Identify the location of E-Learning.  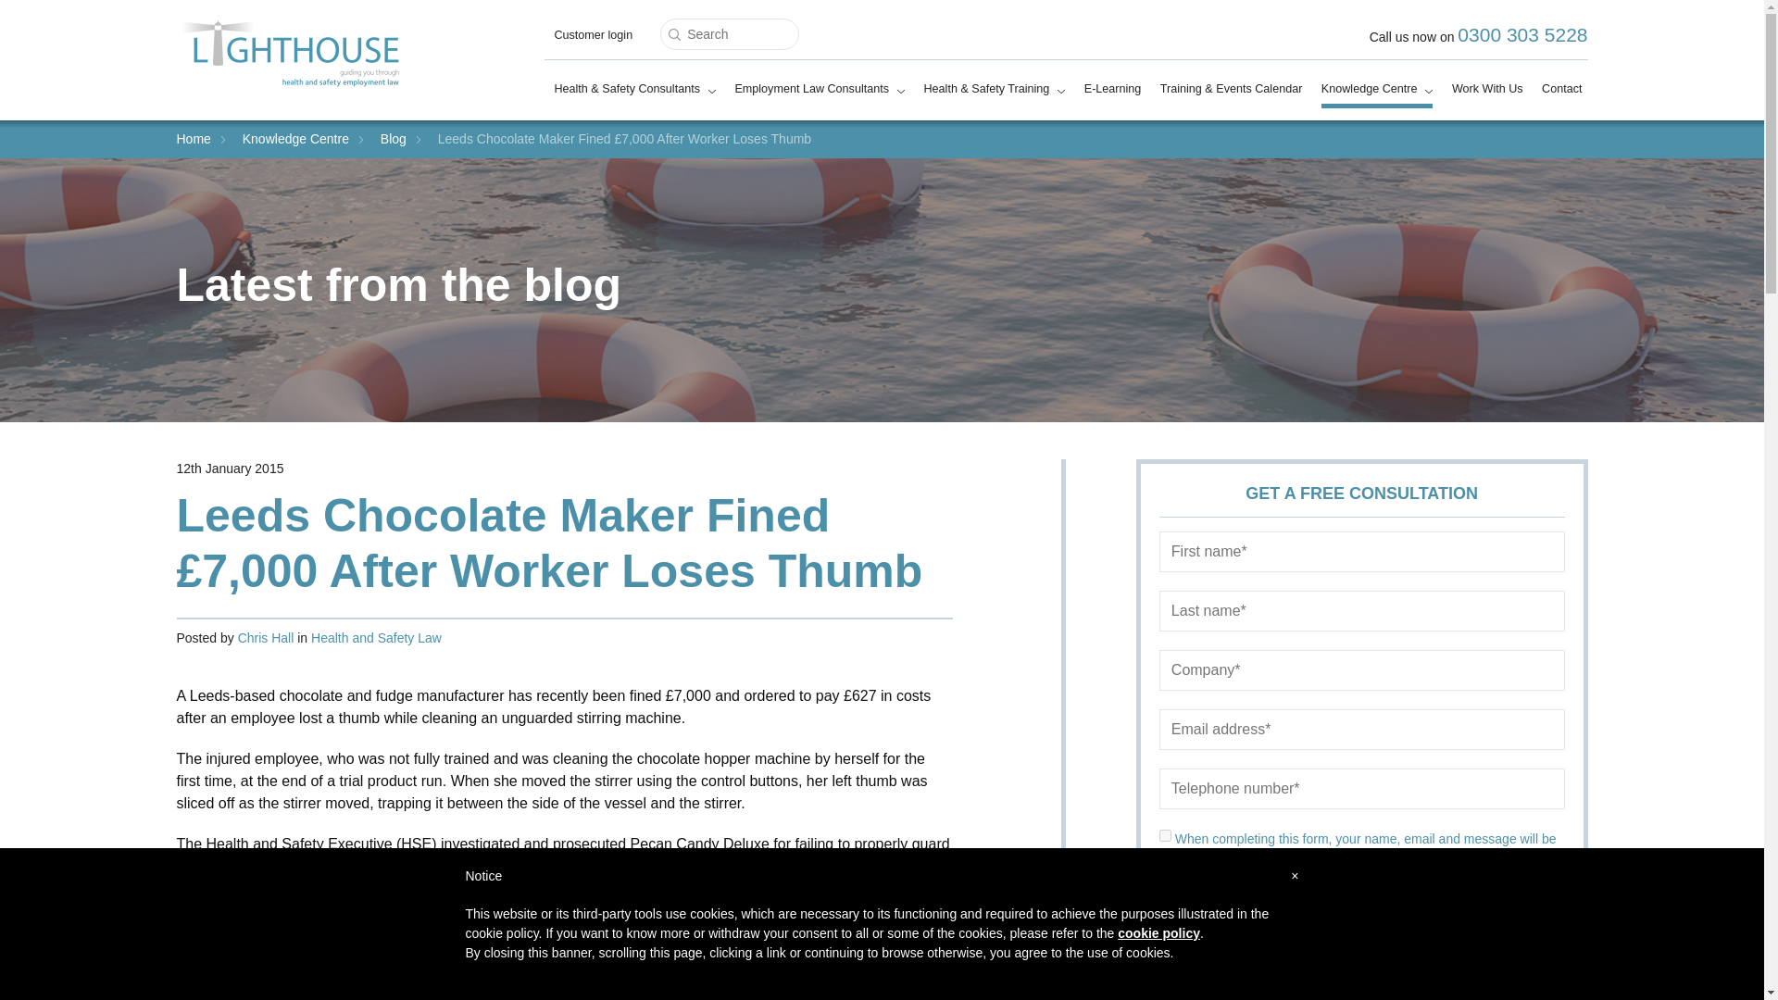
(1113, 93).